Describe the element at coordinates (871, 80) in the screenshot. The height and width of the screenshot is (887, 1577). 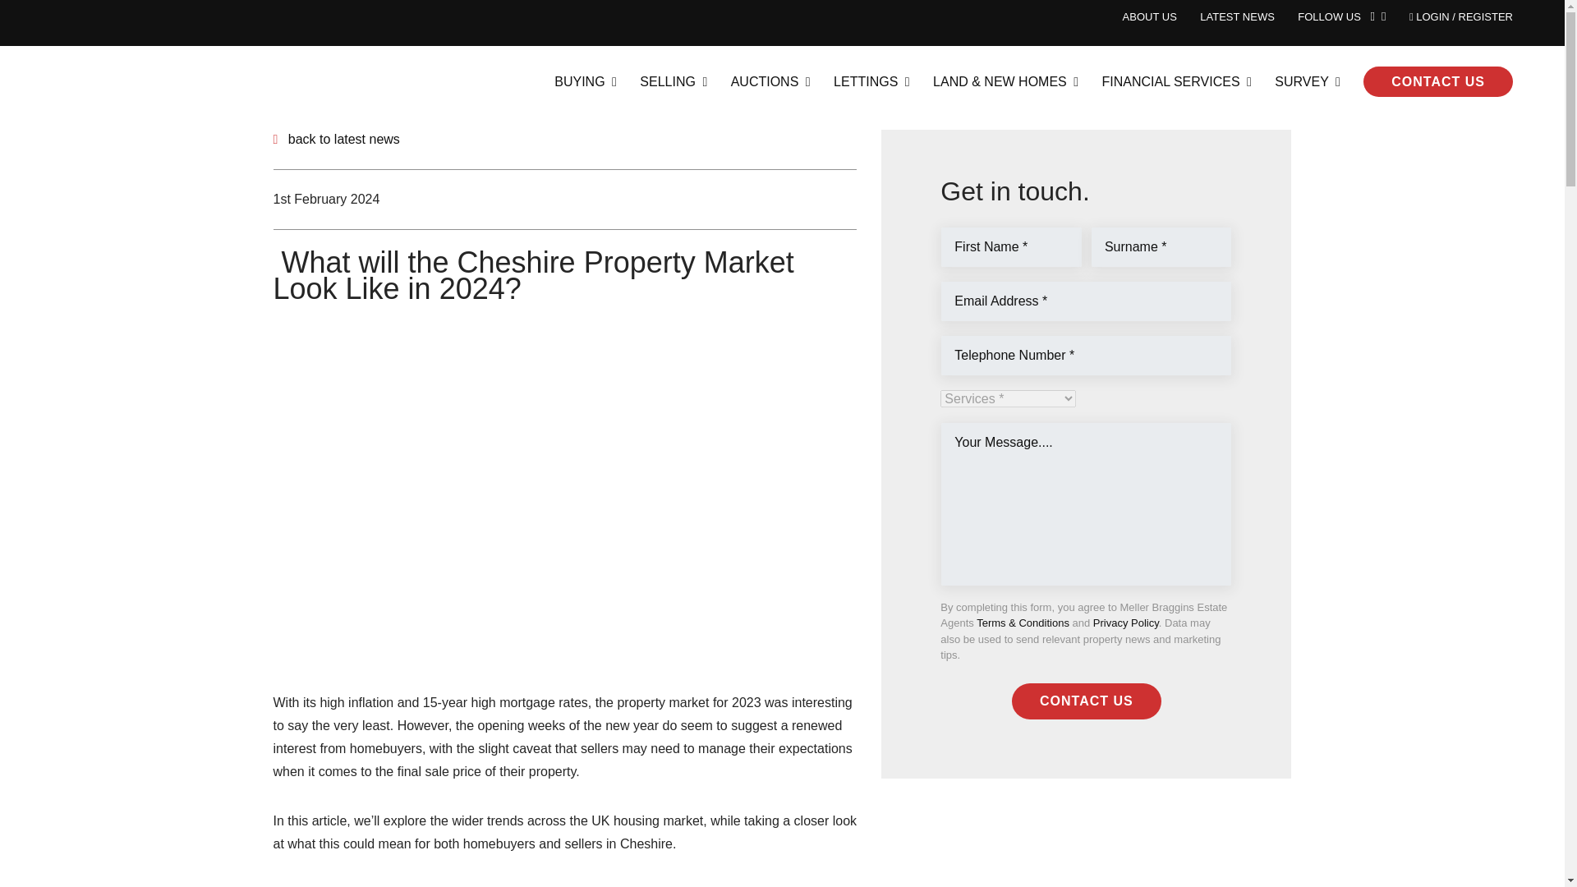
I see `LETTINGS` at that location.